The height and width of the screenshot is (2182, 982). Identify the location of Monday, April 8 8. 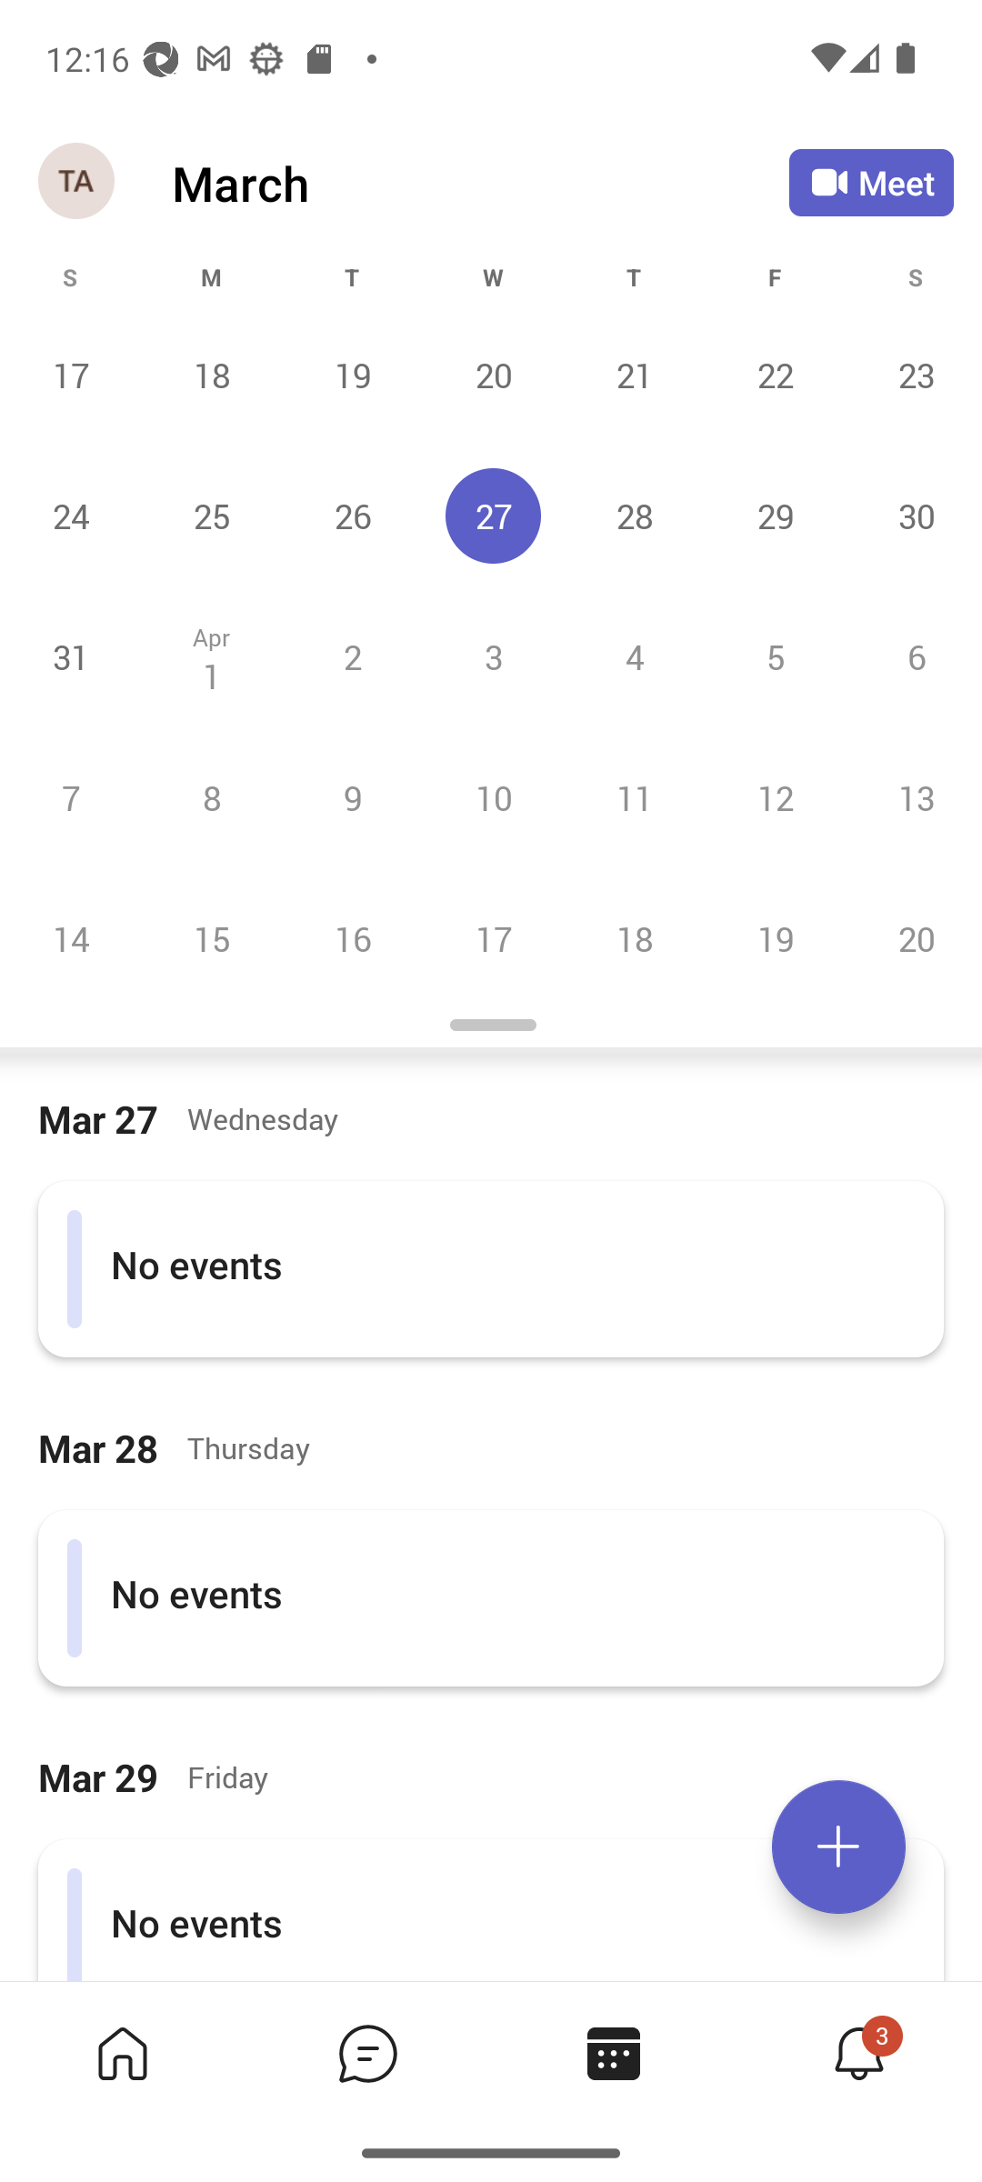
(211, 797).